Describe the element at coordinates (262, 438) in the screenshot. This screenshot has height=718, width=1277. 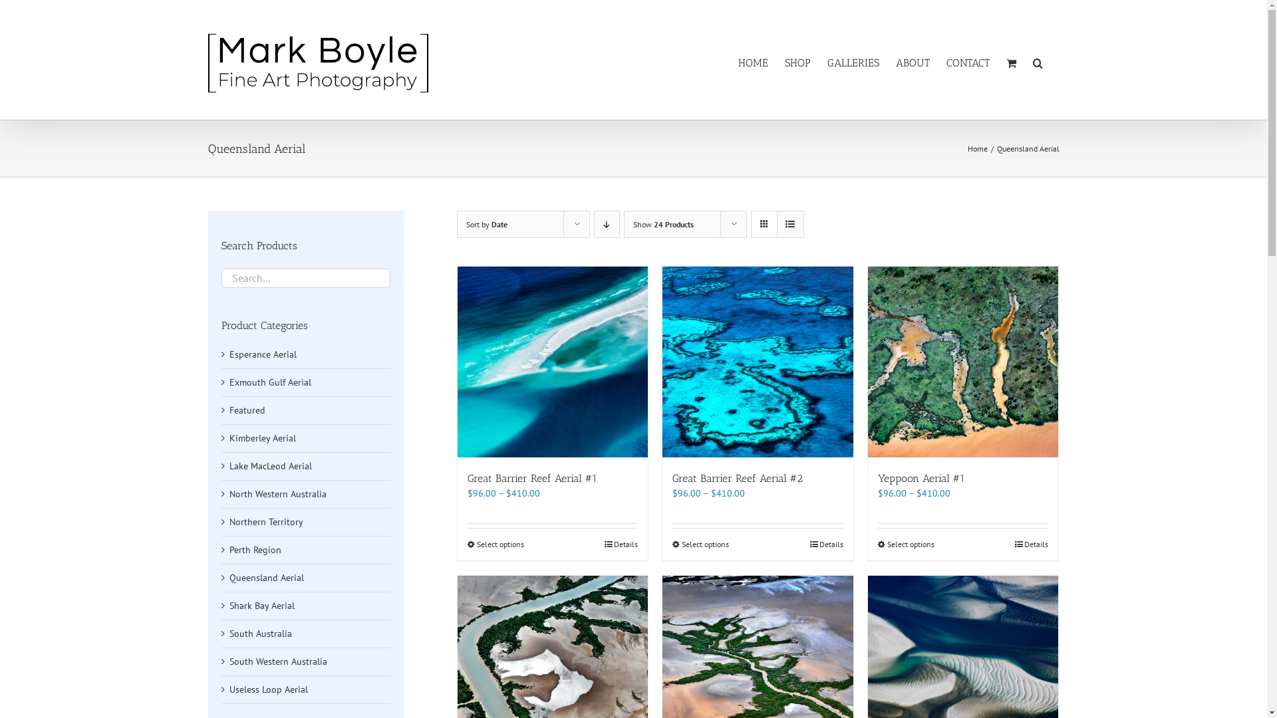
I see `Kimberley Aerial` at that location.